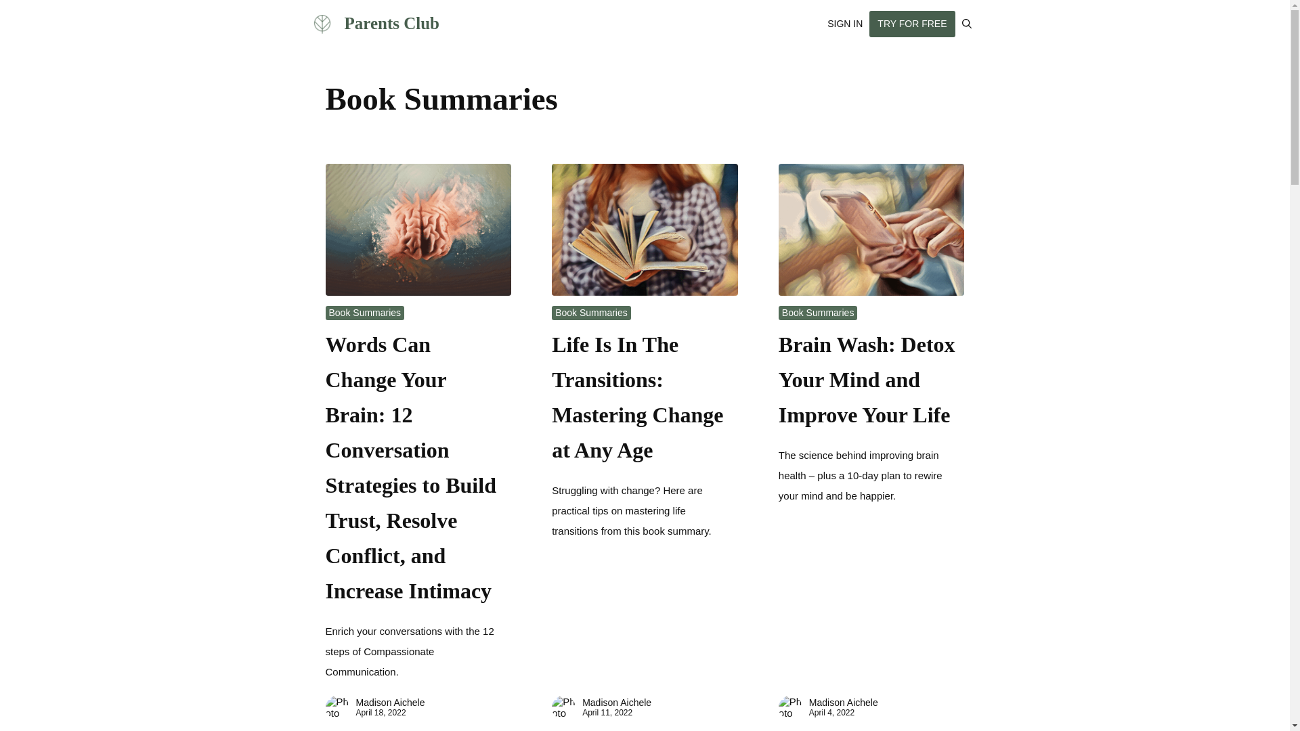 The width and height of the screenshot is (1300, 731). What do you see at coordinates (867, 379) in the screenshot?
I see `Brain Wash: Detox Your Mind and Improve Your Life` at bounding box center [867, 379].